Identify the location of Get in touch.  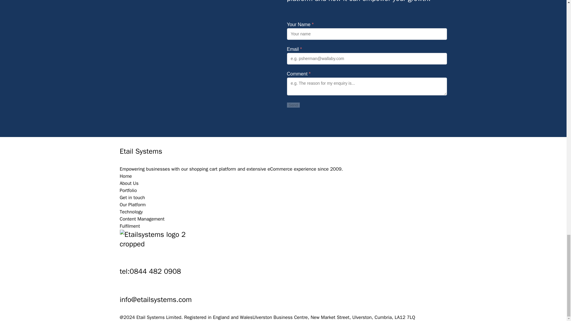
(283, 198).